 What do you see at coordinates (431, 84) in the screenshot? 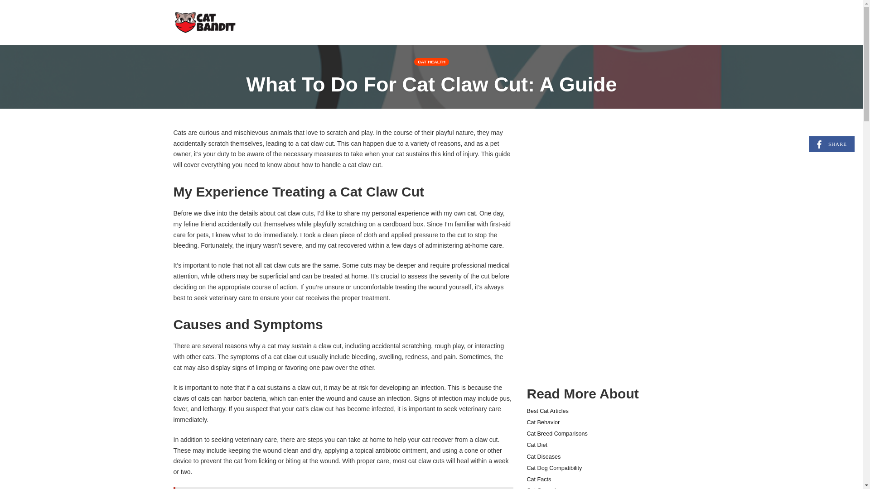
I see `Read More  What To Do For Cat Teeth Lesion: A Guide` at bounding box center [431, 84].